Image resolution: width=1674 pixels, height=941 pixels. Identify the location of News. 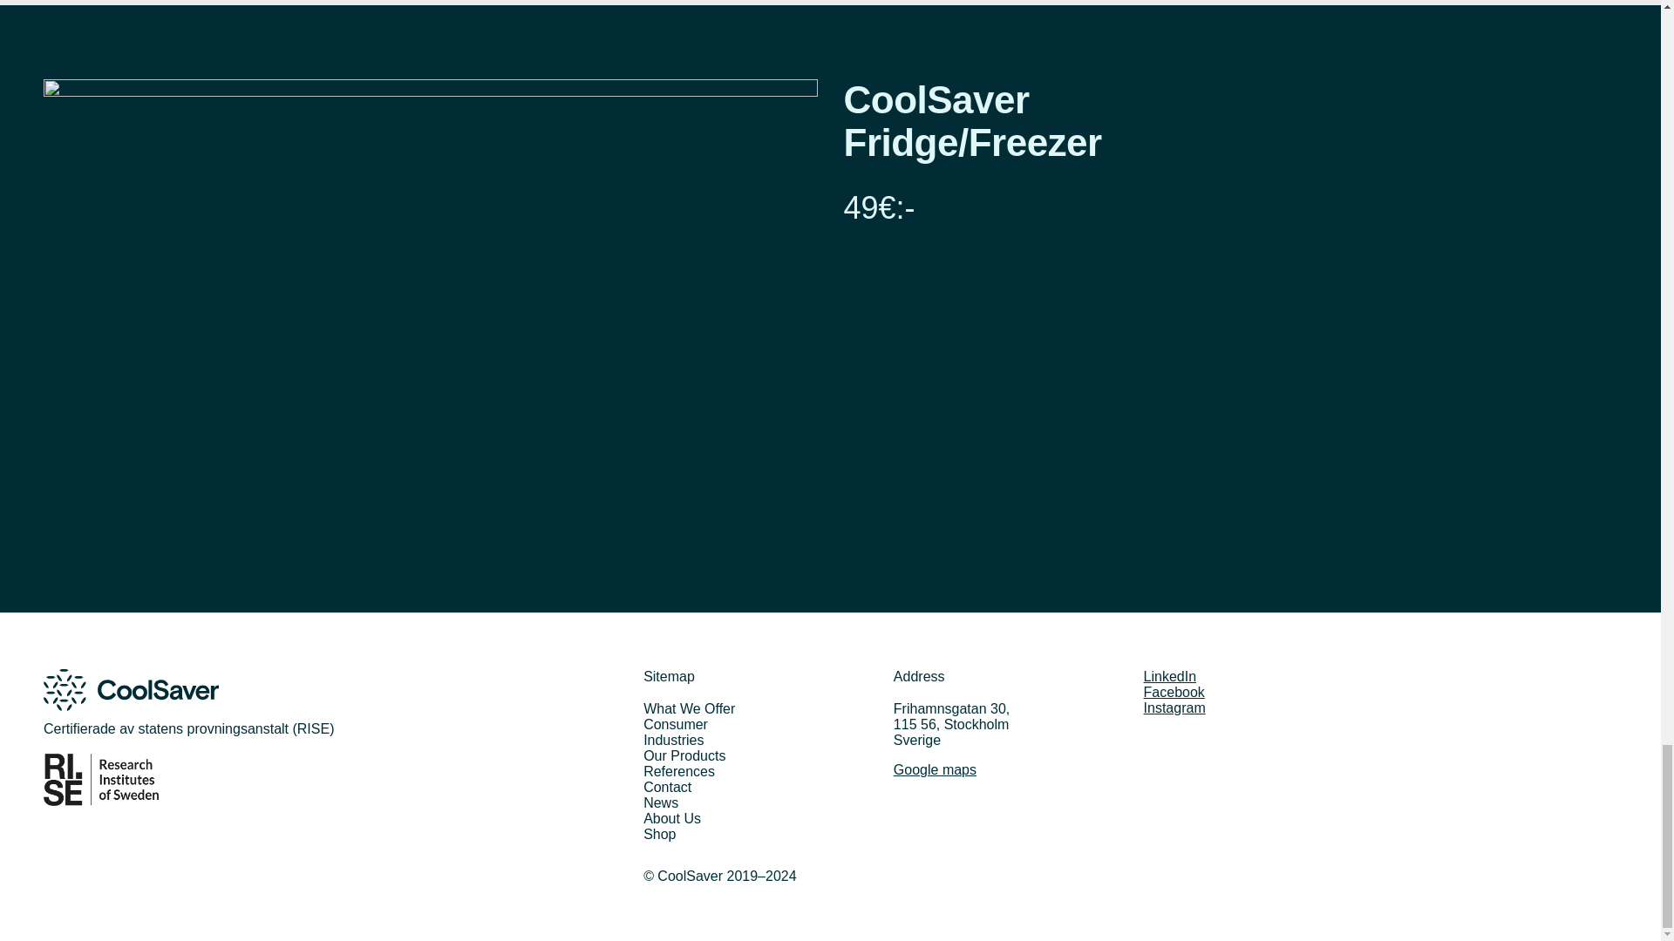
(660, 802).